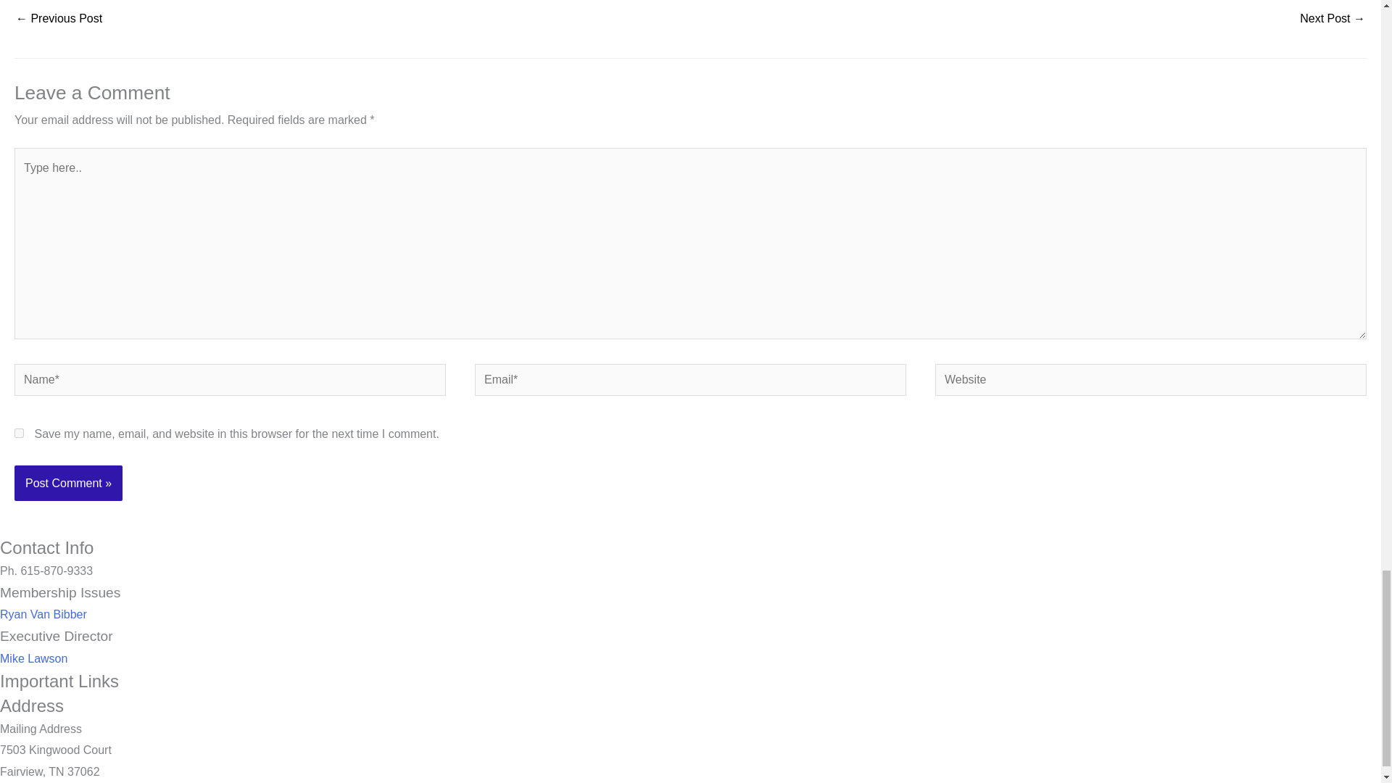 The width and height of the screenshot is (1392, 783). I want to click on Ryan Van Bibber, so click(43, 615).